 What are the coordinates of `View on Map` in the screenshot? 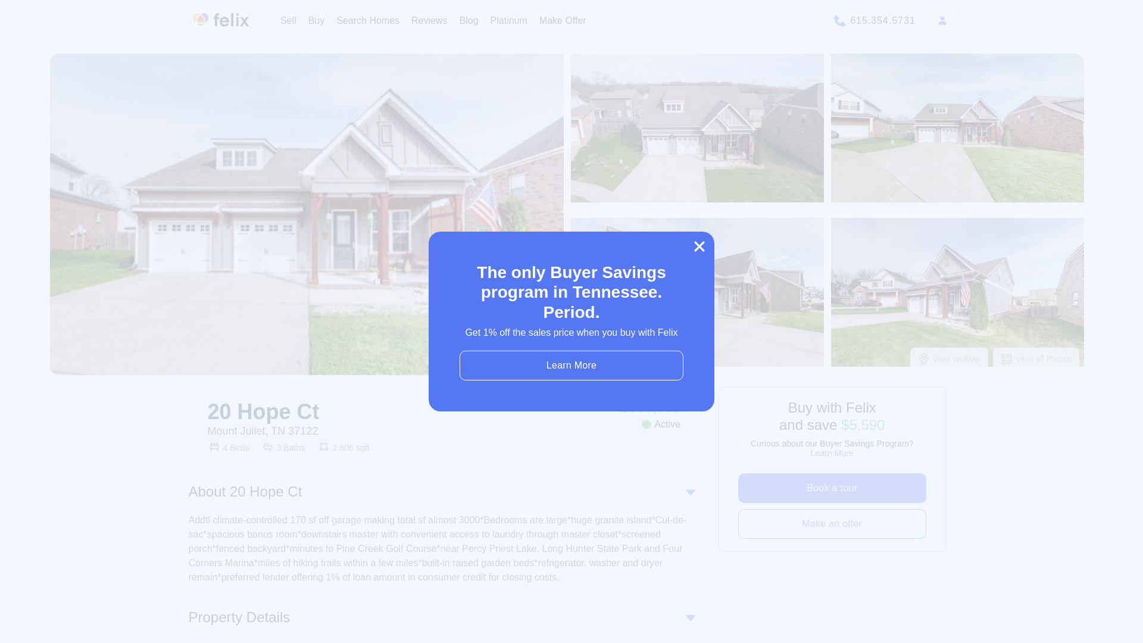 It's located at (949, 359).